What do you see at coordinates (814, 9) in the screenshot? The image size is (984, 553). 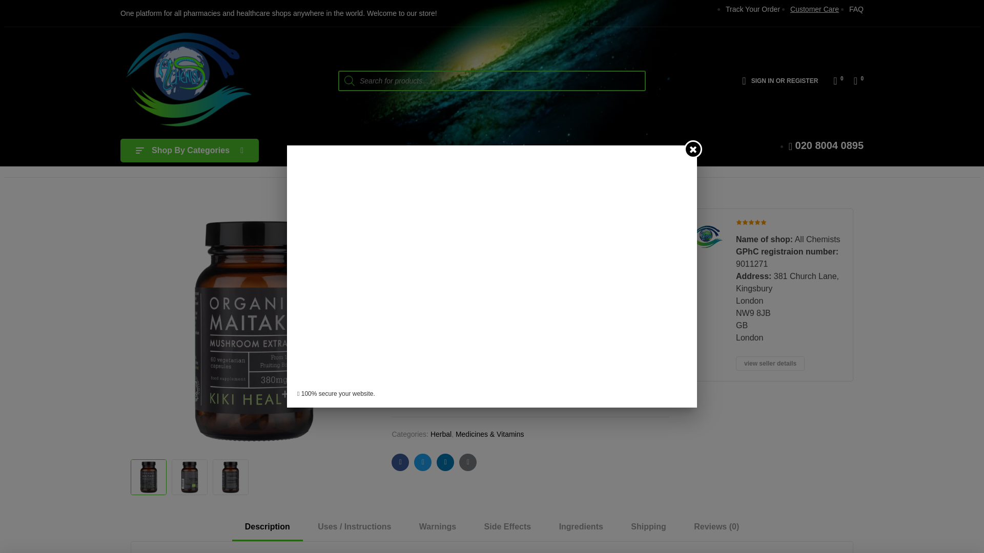 I see `Customer Care` at bounding box center [814, 9].